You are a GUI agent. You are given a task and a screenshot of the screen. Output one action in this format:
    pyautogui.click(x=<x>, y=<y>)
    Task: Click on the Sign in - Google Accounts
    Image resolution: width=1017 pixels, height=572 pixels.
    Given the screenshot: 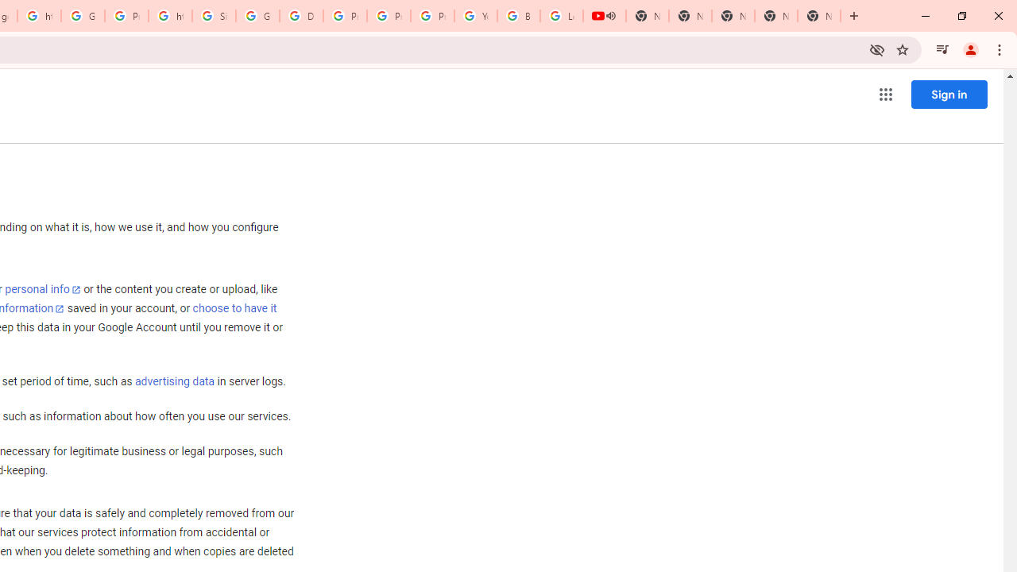 What is the action you would take?
    pyautogui.click(x=213, y=16)
    